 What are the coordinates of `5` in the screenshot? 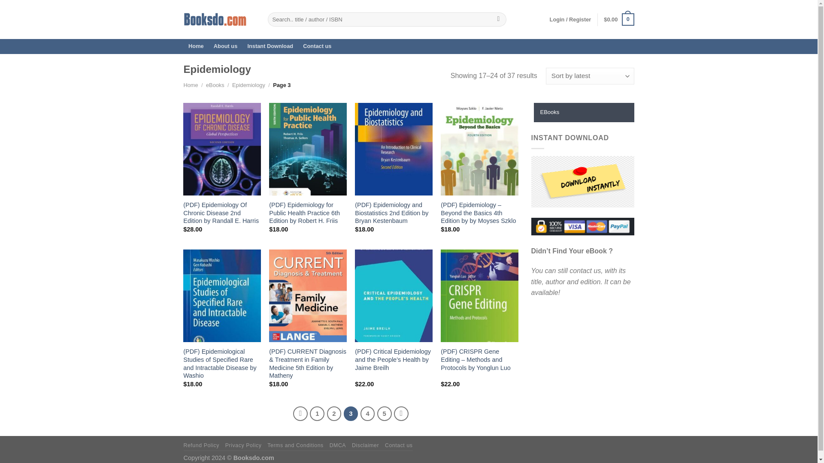 It's located at (385, 413).